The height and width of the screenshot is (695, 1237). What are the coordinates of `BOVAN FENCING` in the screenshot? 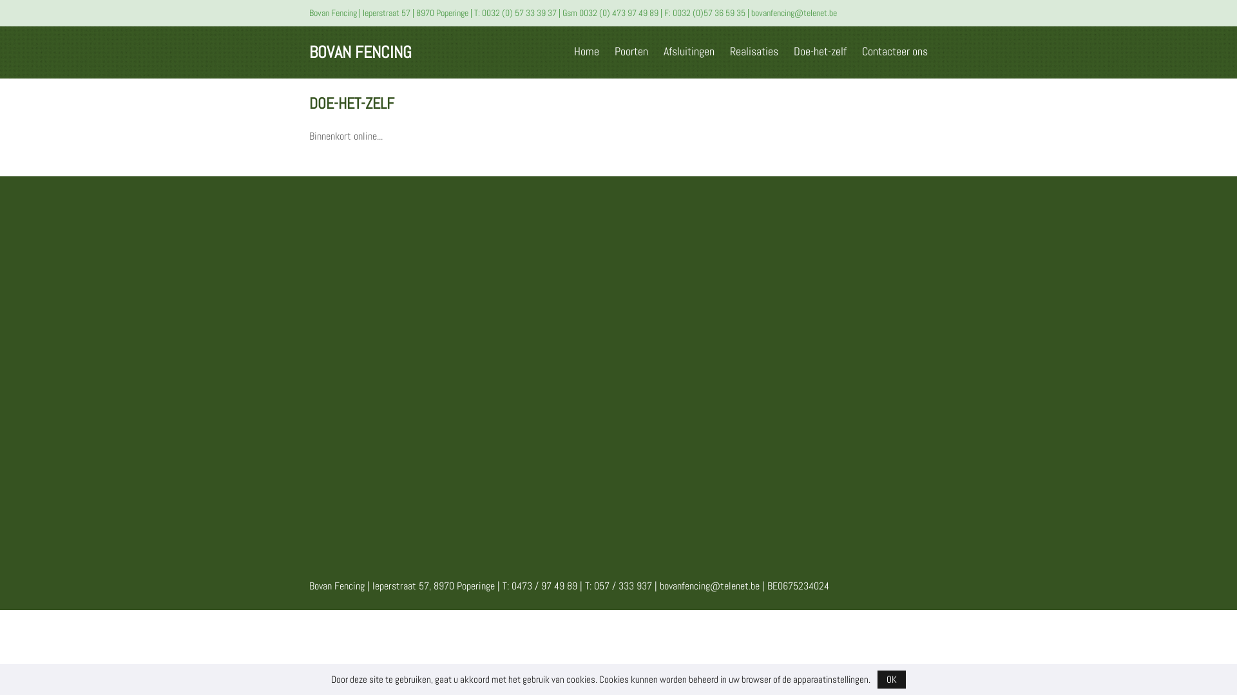 It's located at (361, 53).